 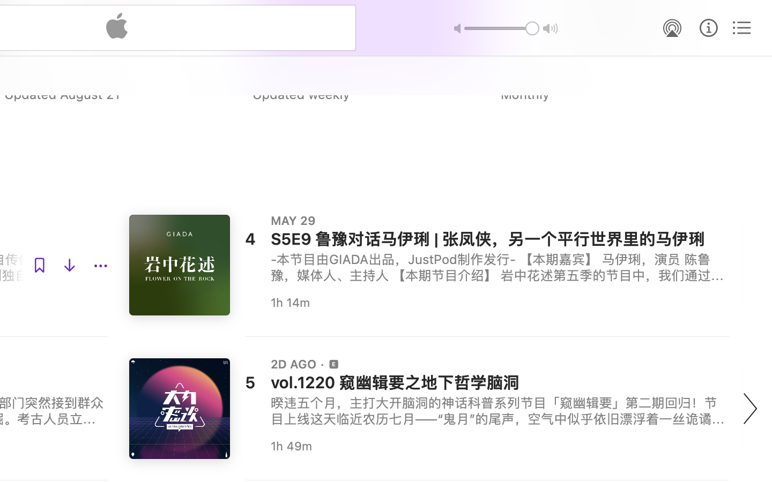 What do you see at coordinates (502, 28) in the screenshot?
I see `1.0` at bounding box center [502, 28].